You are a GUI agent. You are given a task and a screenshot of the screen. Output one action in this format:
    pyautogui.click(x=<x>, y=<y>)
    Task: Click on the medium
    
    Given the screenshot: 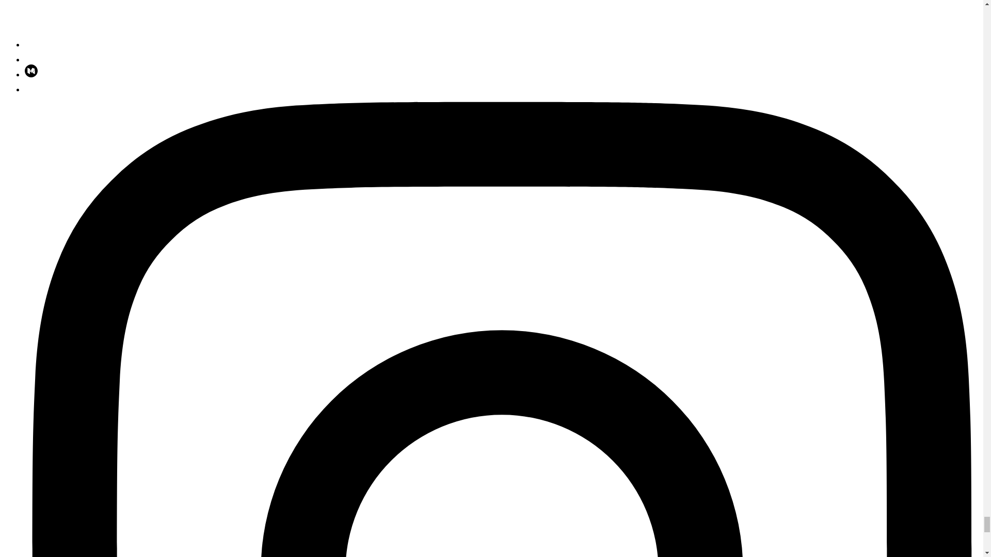 What is the action you would take?
    pyautogui.click(x=31, y=74)
    